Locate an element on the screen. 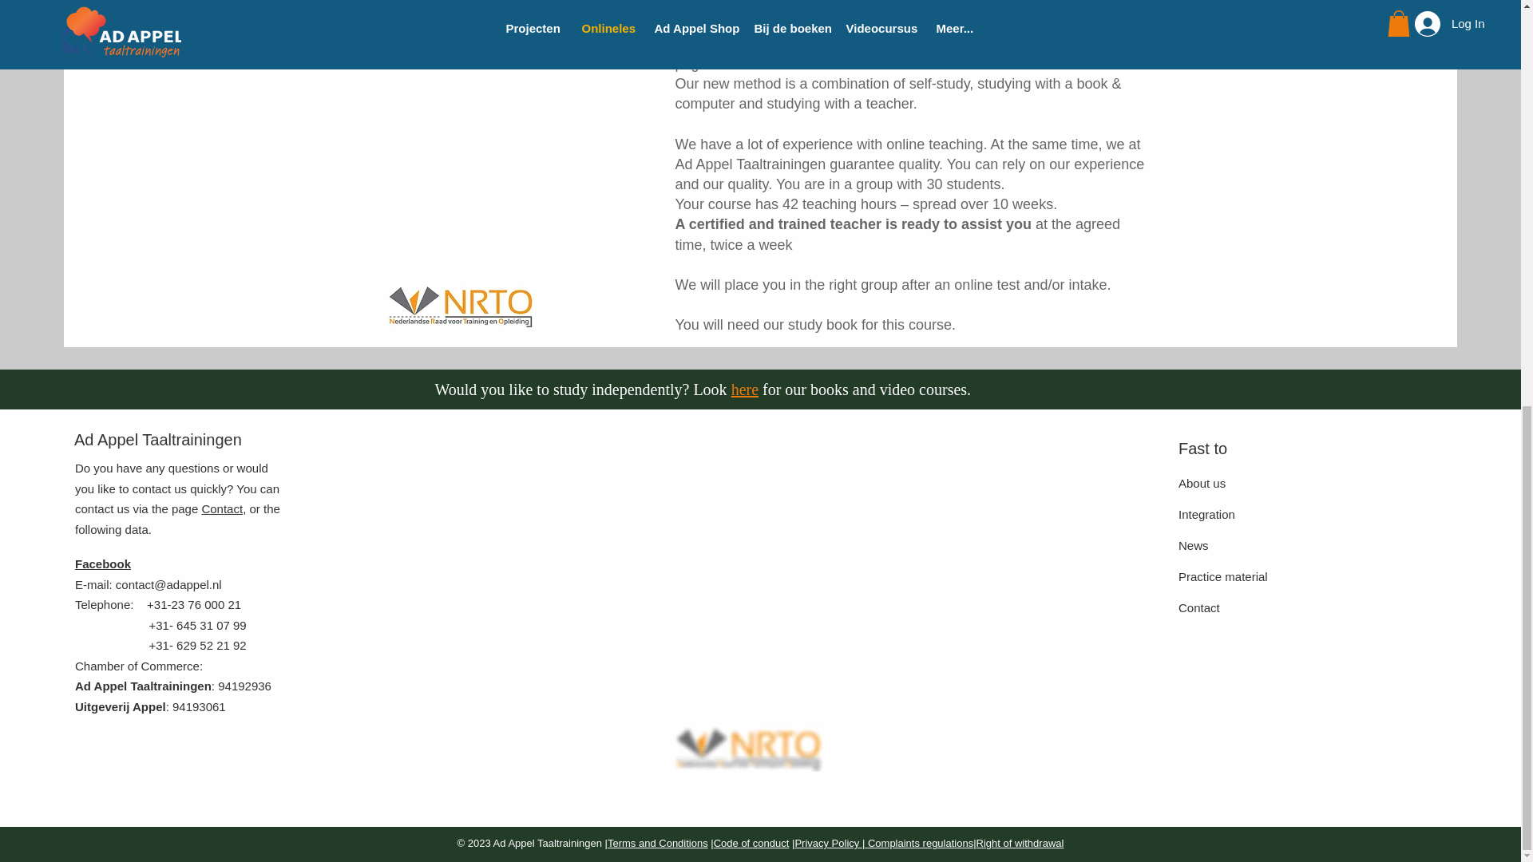 This screenshot has width=1533, height=862. Privacy Policy is located at coordinates (827, 843).